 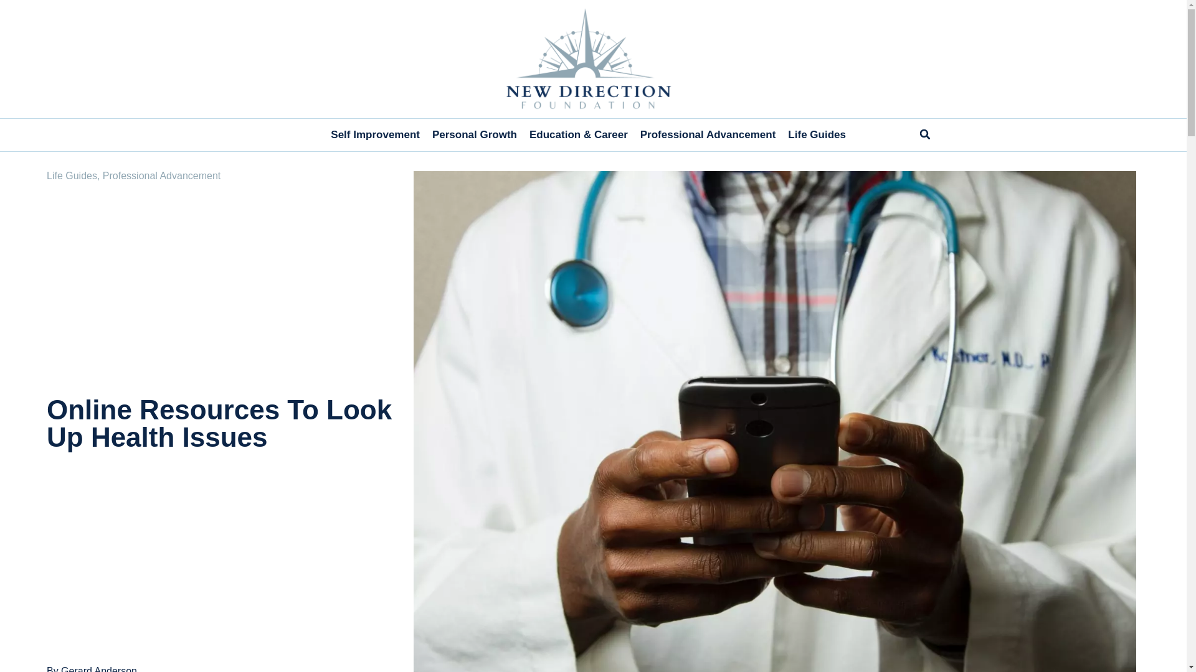 What do you see at coordinates (375, 134) in the screenshot?
I see `Self Improvement` at bounding box center [375, 134].